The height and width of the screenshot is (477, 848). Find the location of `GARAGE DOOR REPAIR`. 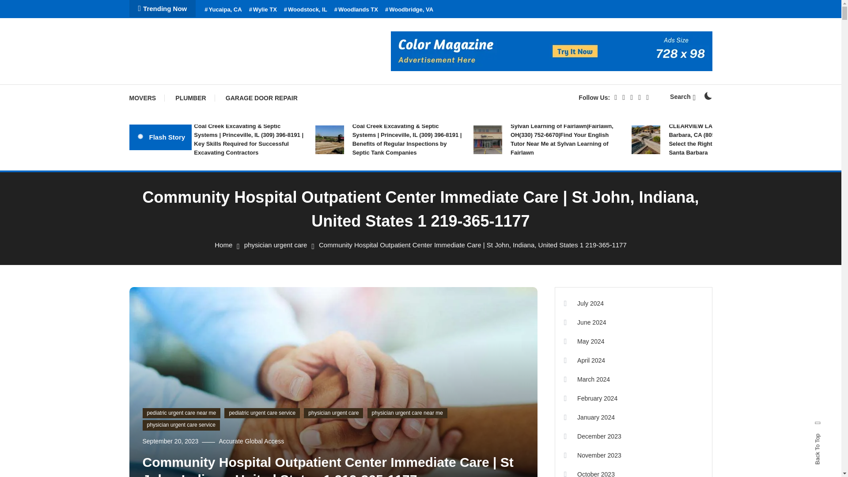

GARAGE DOOR REPAIR is located at coordinates (261, 98).